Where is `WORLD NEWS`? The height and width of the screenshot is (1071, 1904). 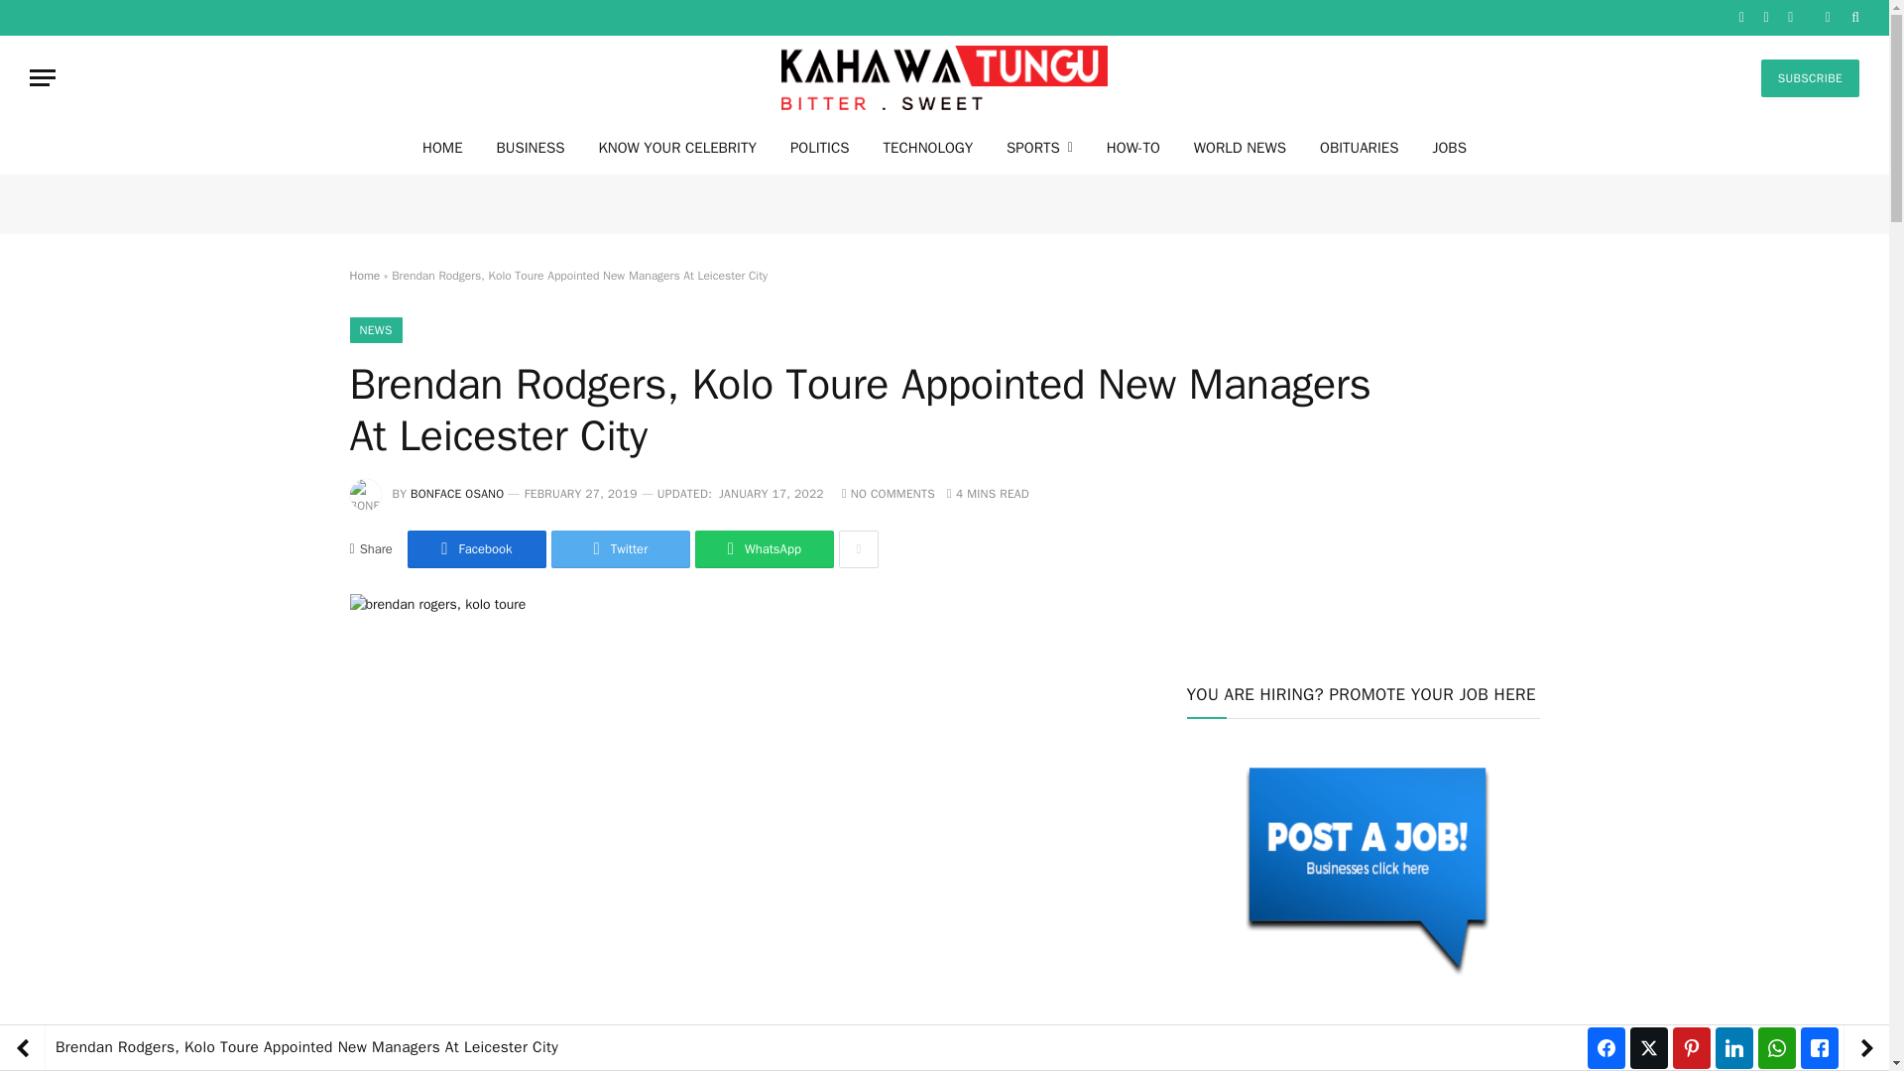 WORLD NEWS is located at coordinates (1240, 147).